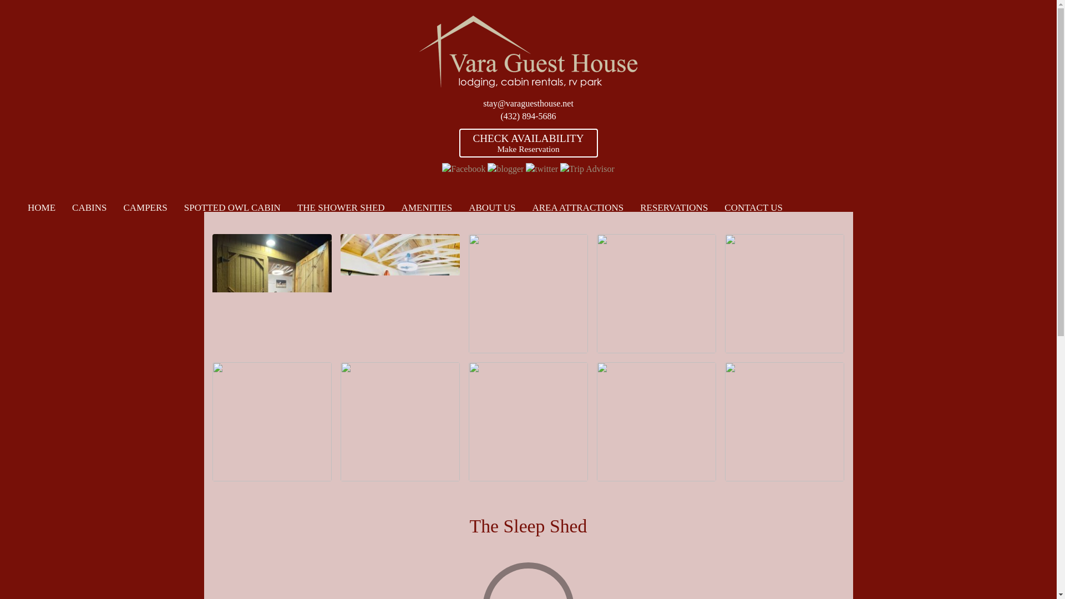 Image resolution: width=1065 pixels, height=599 pixels. Describe the element at coordinates (232, 207) in the screenshot. I see `SPOTTED OWL CABIN` at that location.